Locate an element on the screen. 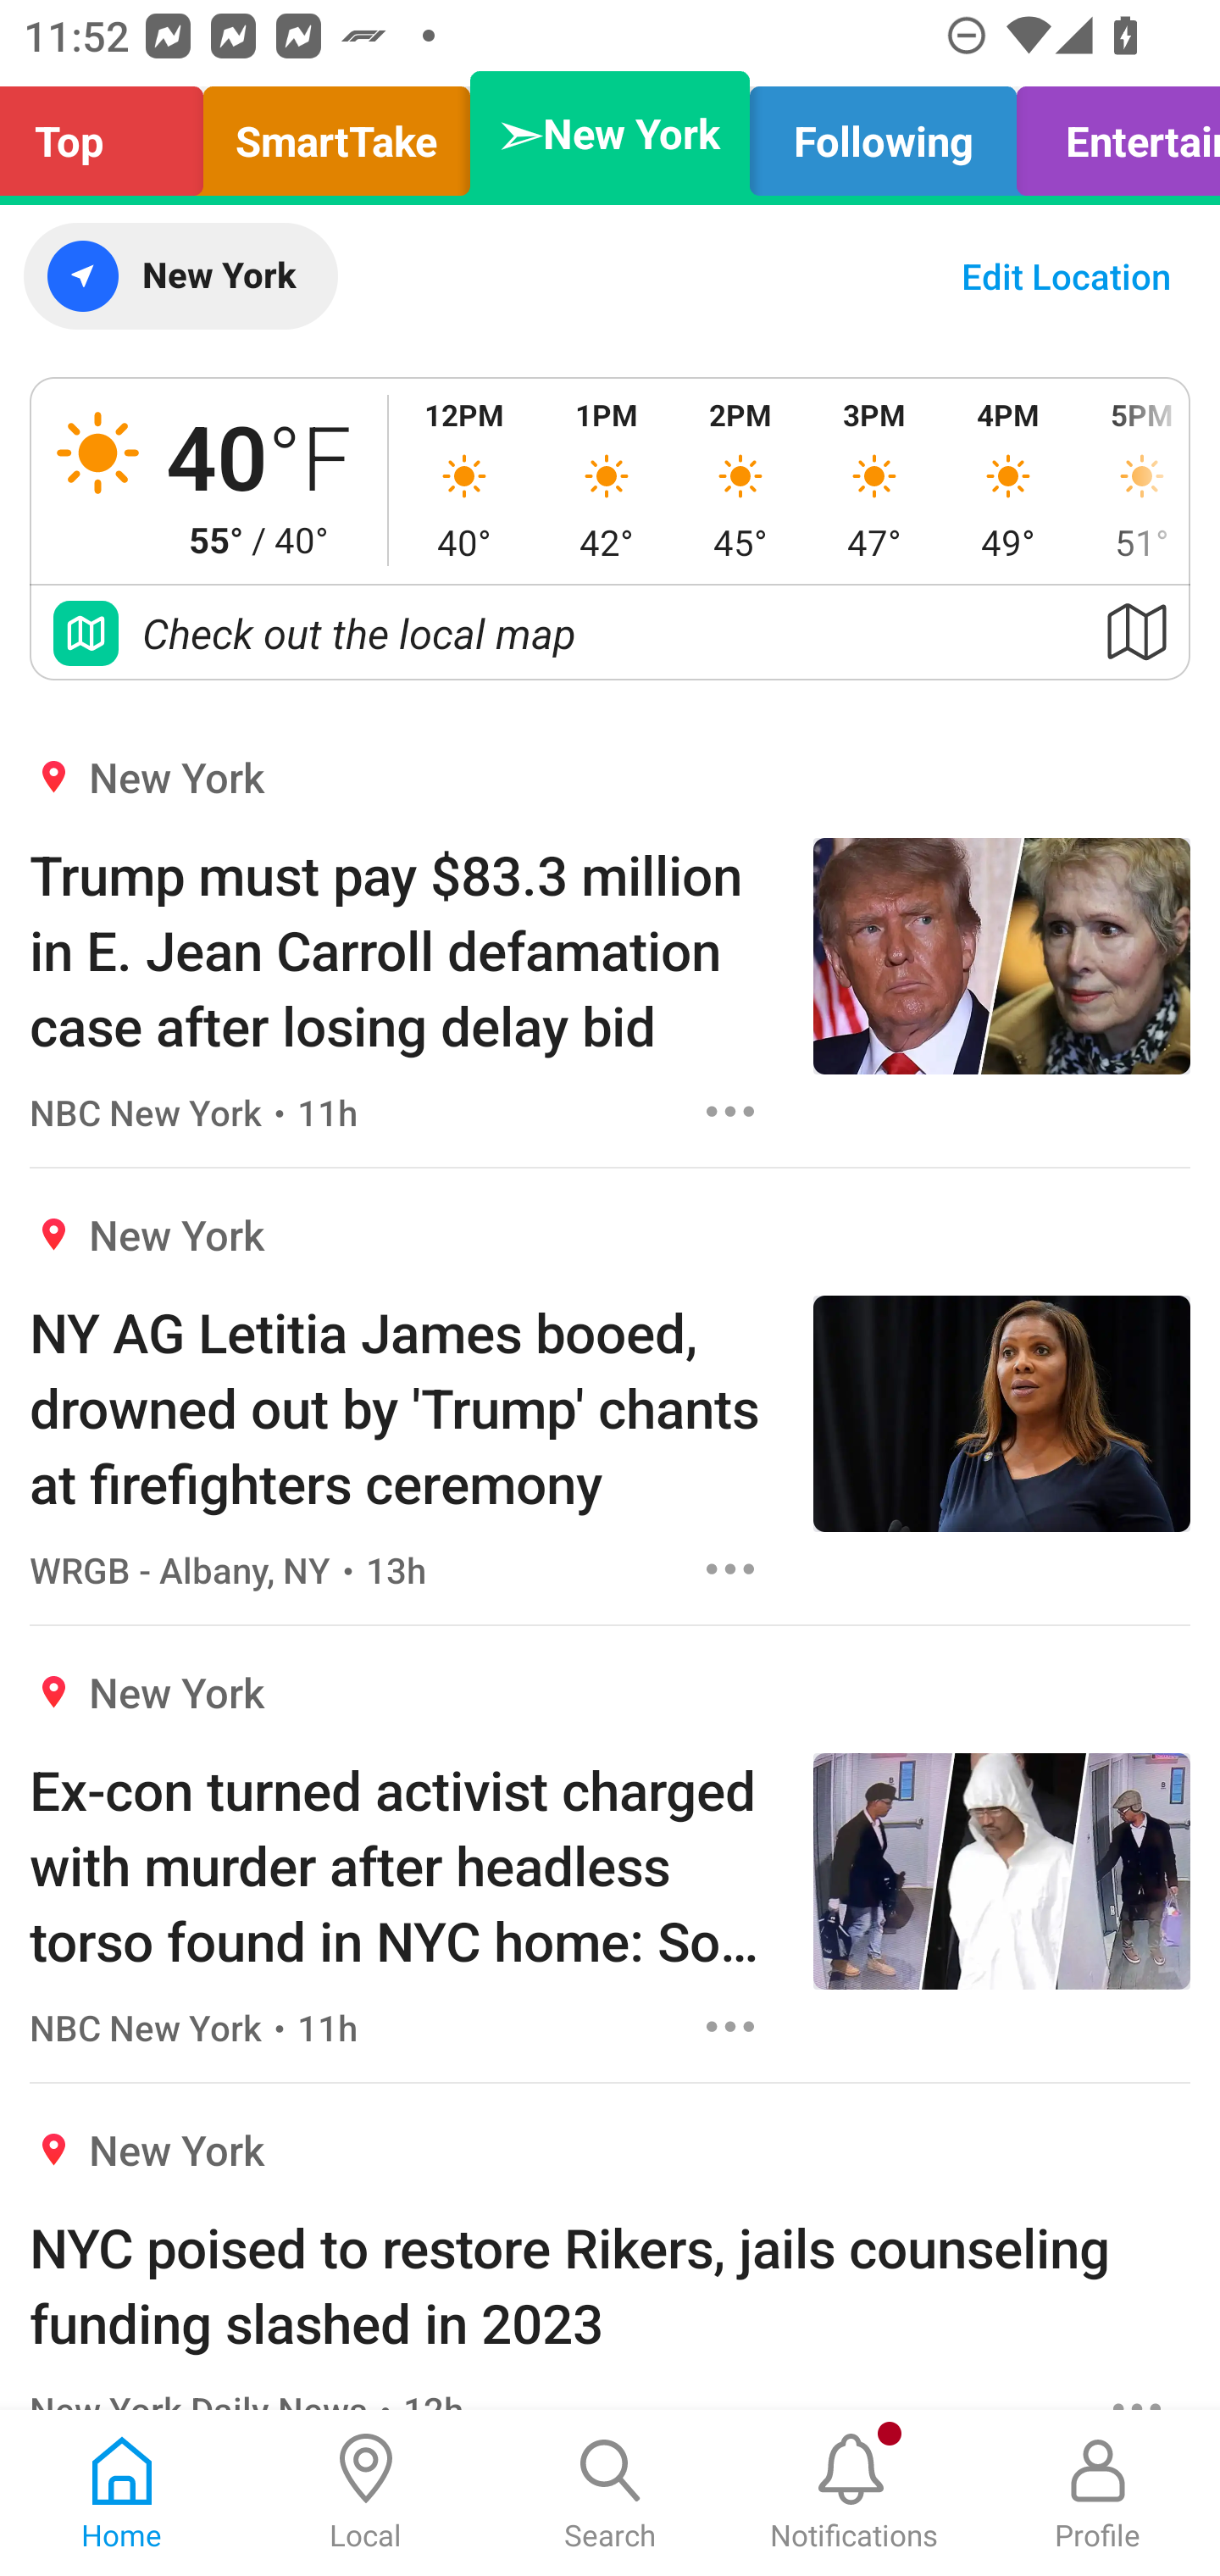 Image resolution: width=1220 pixels, height=2576 pixels. SmartTake is located at coordinates (336, 134).